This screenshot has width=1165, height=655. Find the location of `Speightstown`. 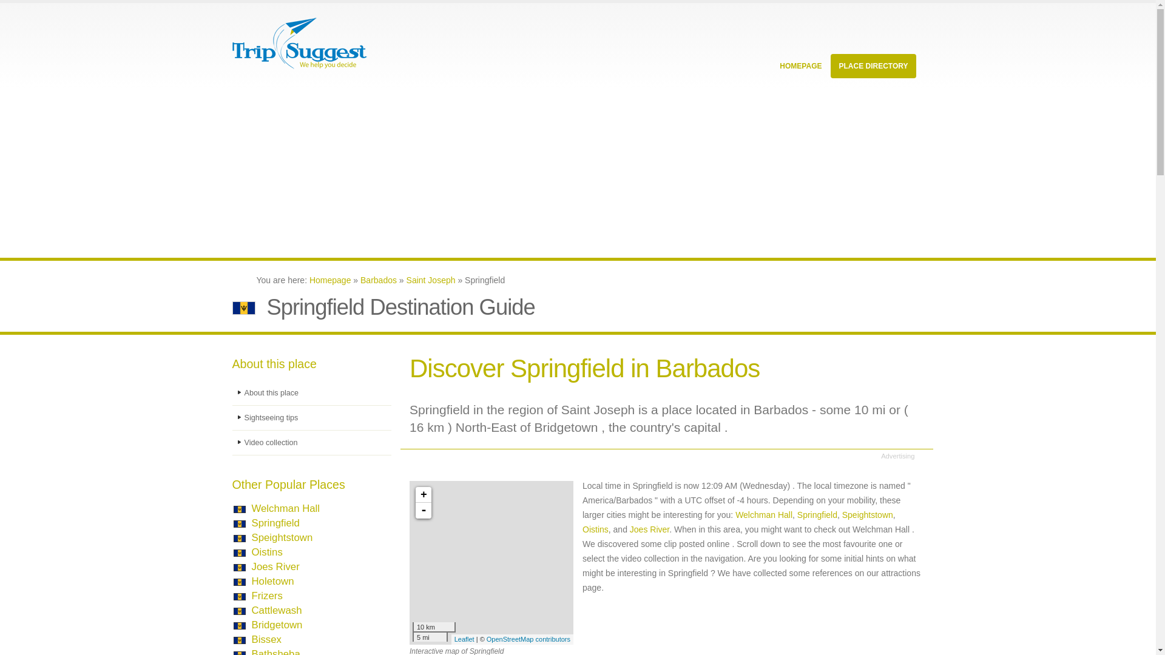

Speightstown is located at coordinates (282, 537).